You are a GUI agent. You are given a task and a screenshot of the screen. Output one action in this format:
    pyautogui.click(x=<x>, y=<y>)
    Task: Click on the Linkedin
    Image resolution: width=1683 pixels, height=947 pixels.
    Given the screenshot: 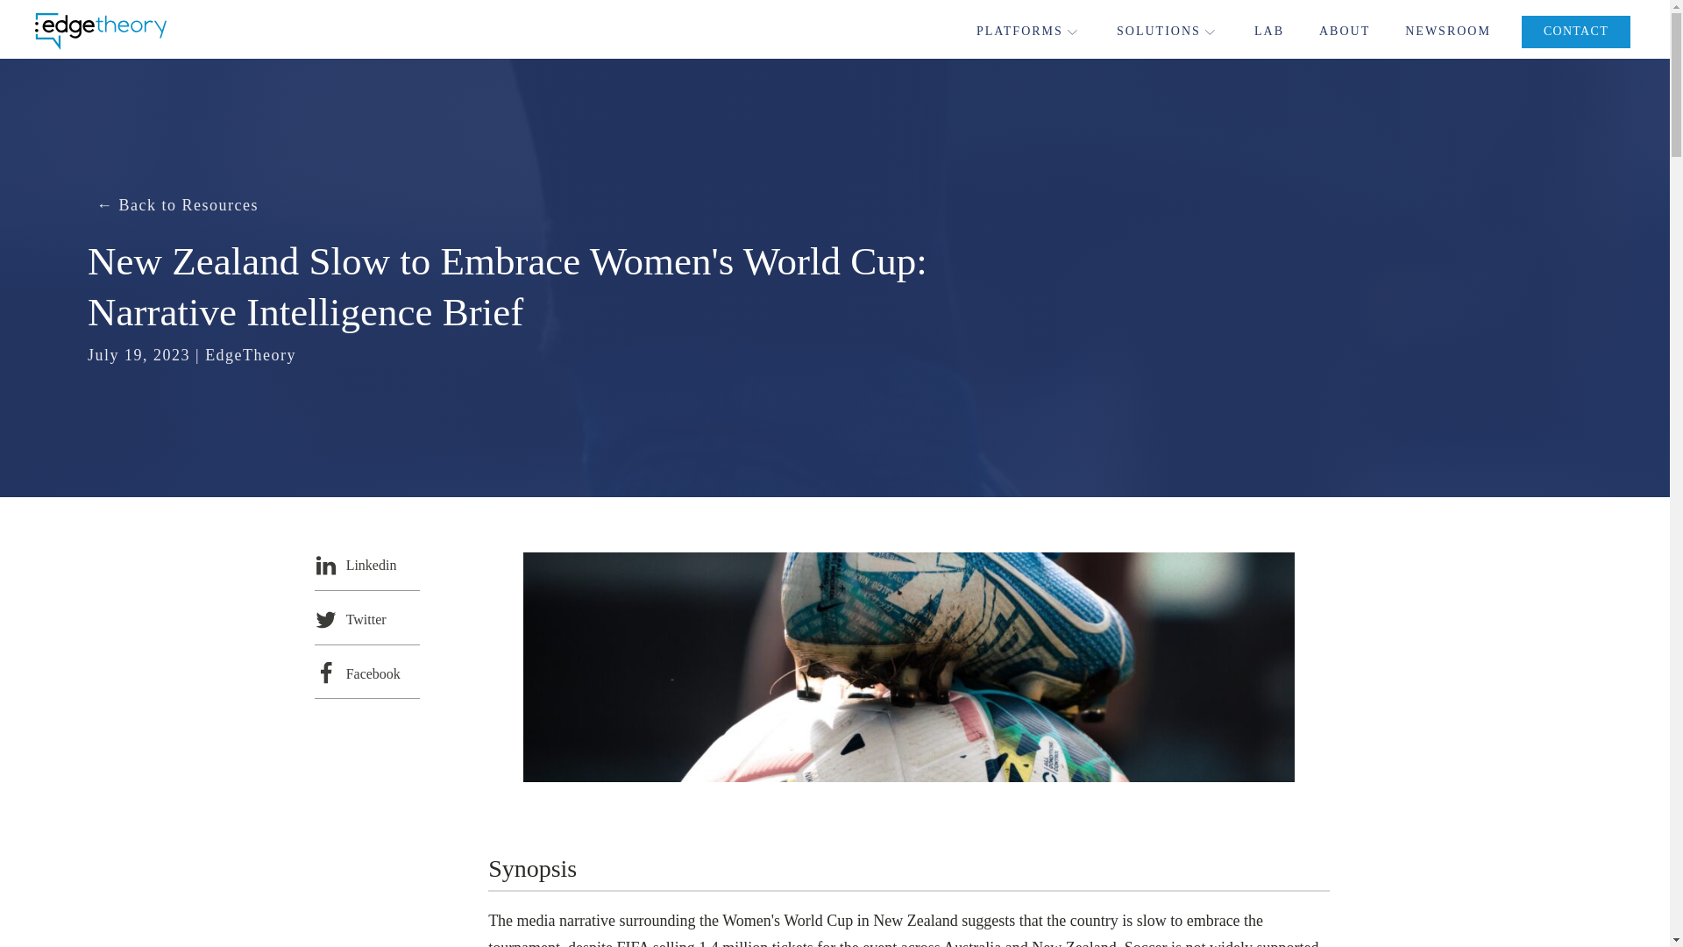 What is the action you would take?
    pyautogui.click(x=366, y=563)
    